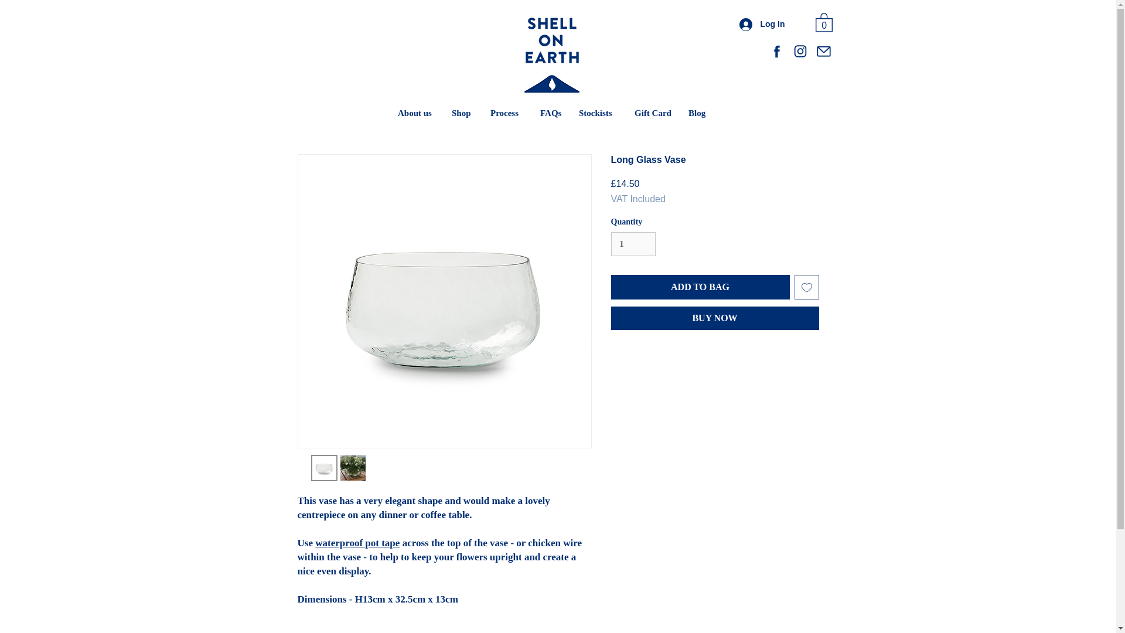  What do you see at coordinates (652, 113) in the screenshot?
I see `Gift Card` at bounding box center [652, 113].